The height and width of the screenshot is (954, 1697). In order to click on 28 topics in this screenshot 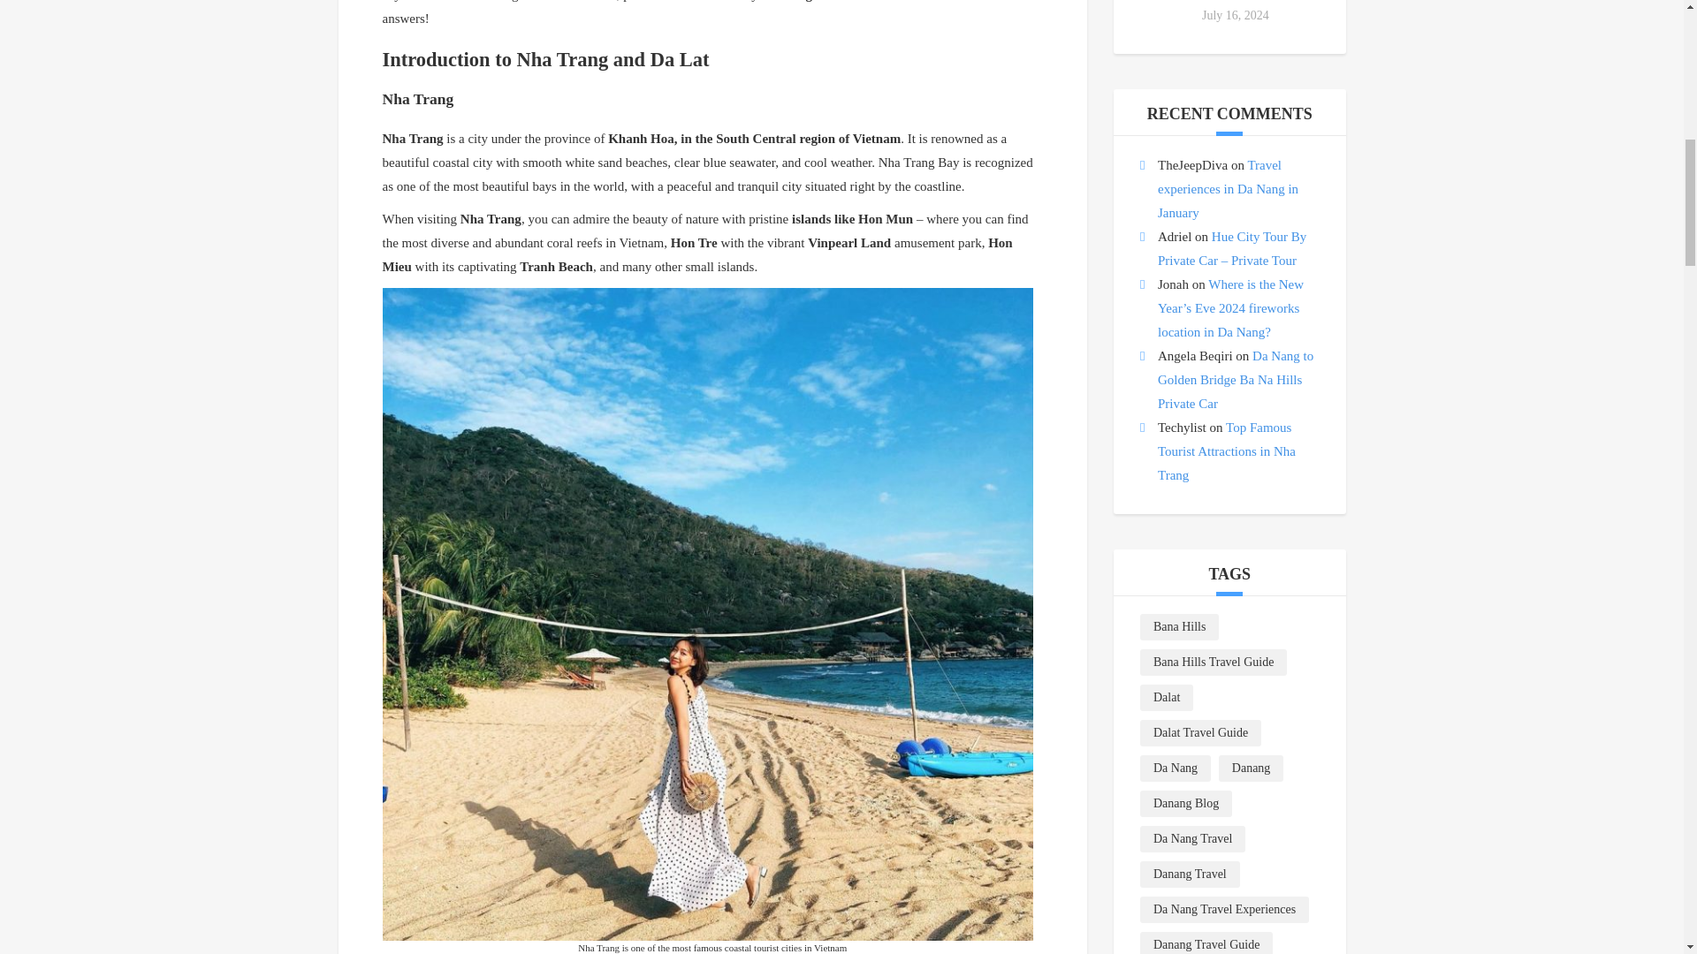, I will do `click(1190, 874)`.